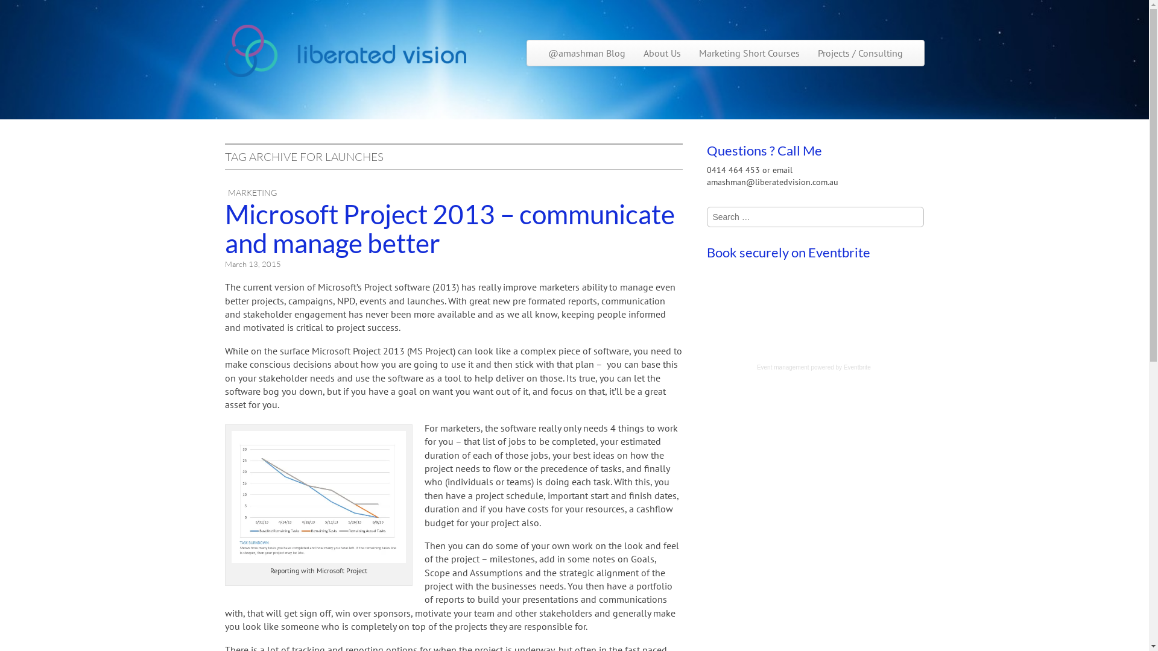 The height and width of the screenshot is (651, 1158). I want to click on @amashman Blog, so click(587, 53).